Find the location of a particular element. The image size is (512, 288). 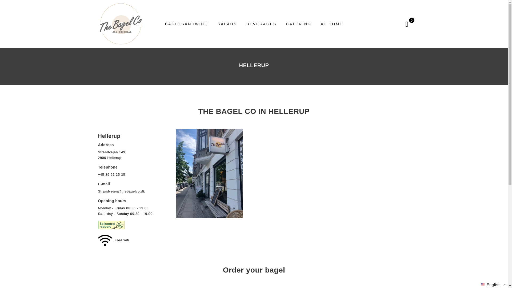

AT HOME is located at coordinates (332, 24).